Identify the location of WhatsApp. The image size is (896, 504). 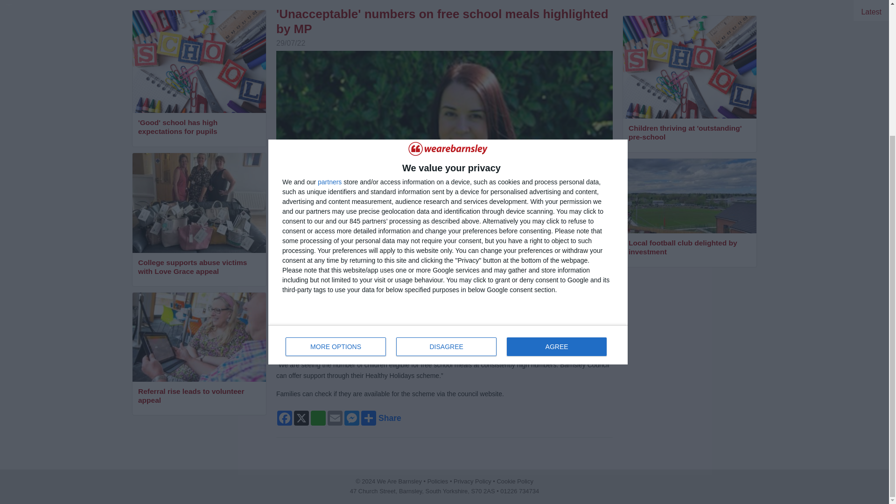
(318, 418).